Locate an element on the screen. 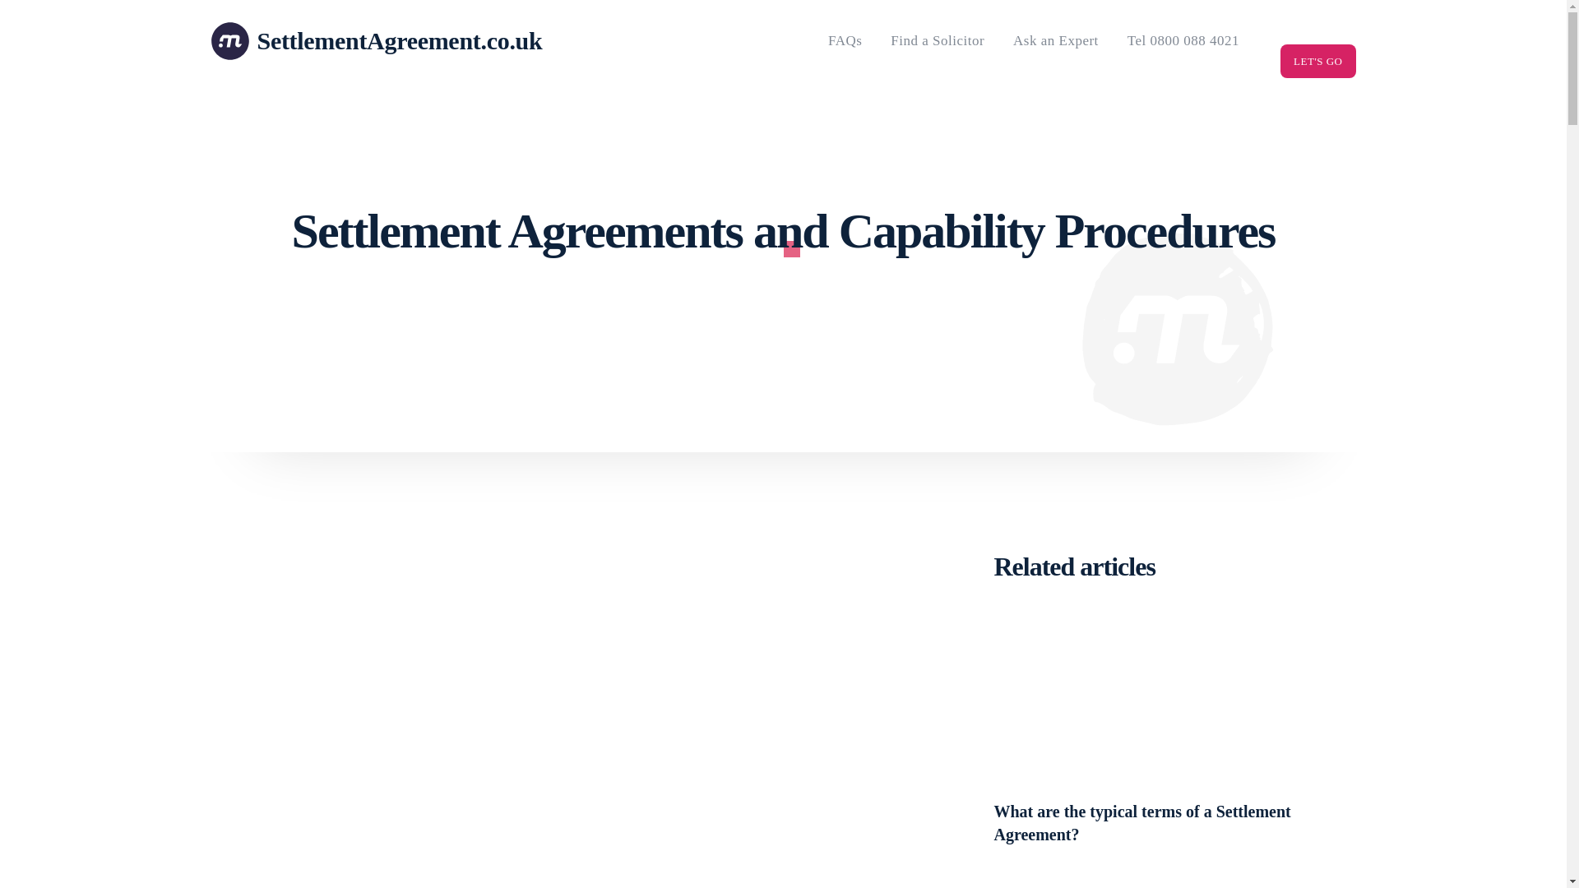 The image size is (1579, 888). SettlementAgreement.co.uk is located at coordinates (339, 41).